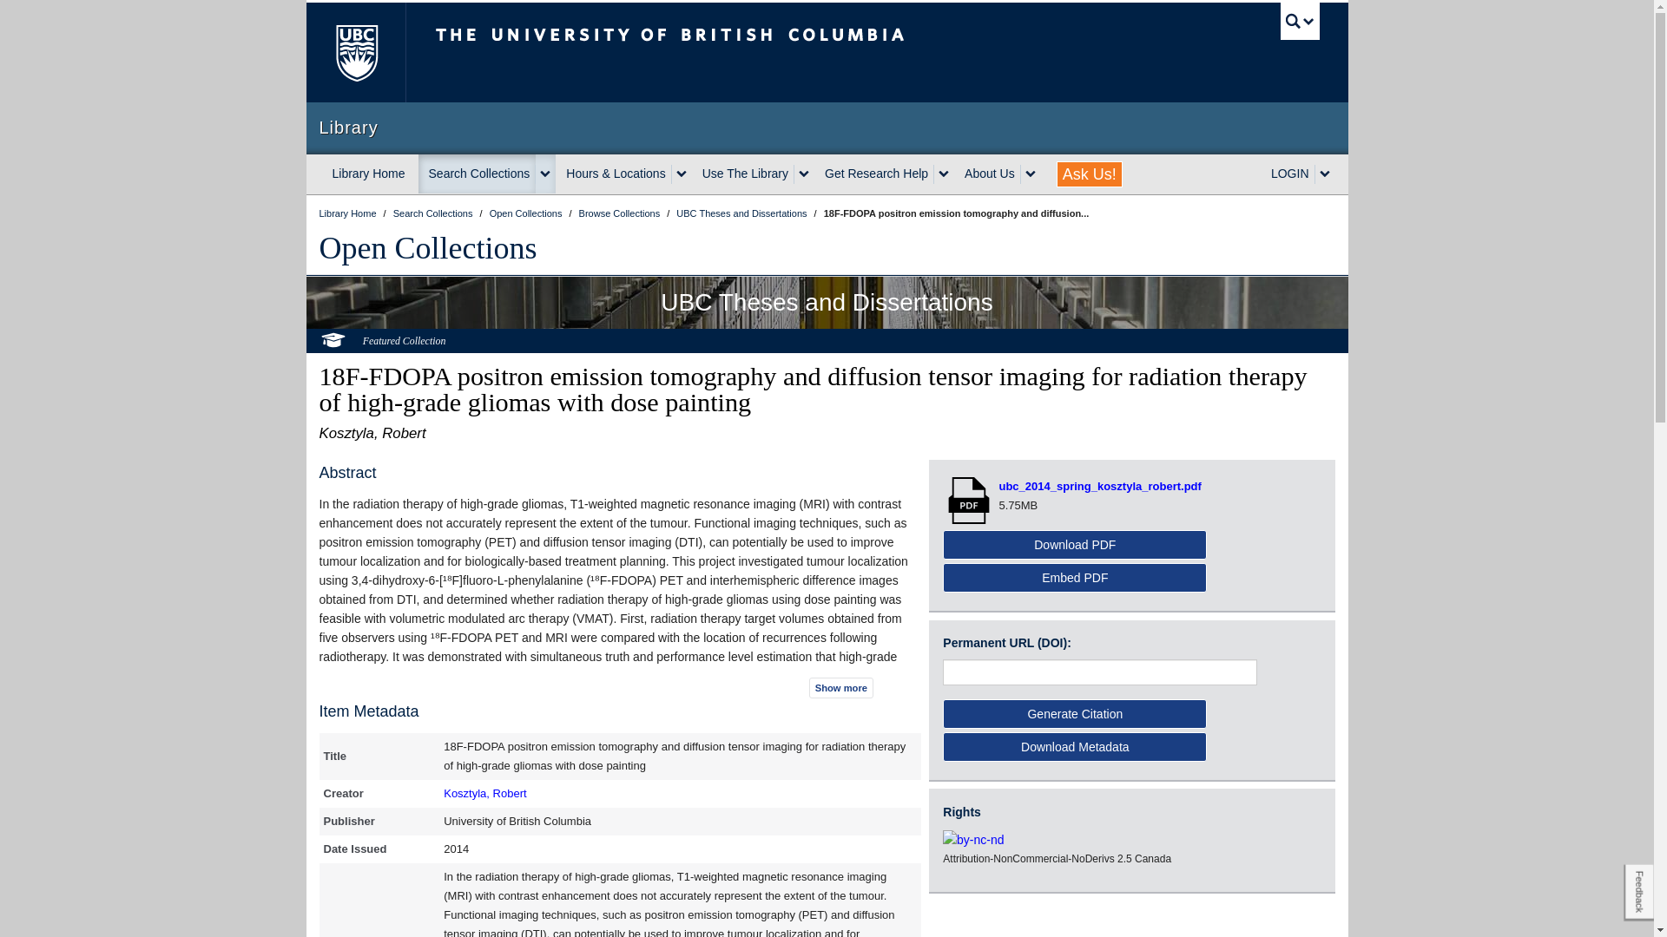 The image size is (1667, 937). Describe the element at coordinates (434, 213) in the screenshot. I see `Search Collections` at that location.